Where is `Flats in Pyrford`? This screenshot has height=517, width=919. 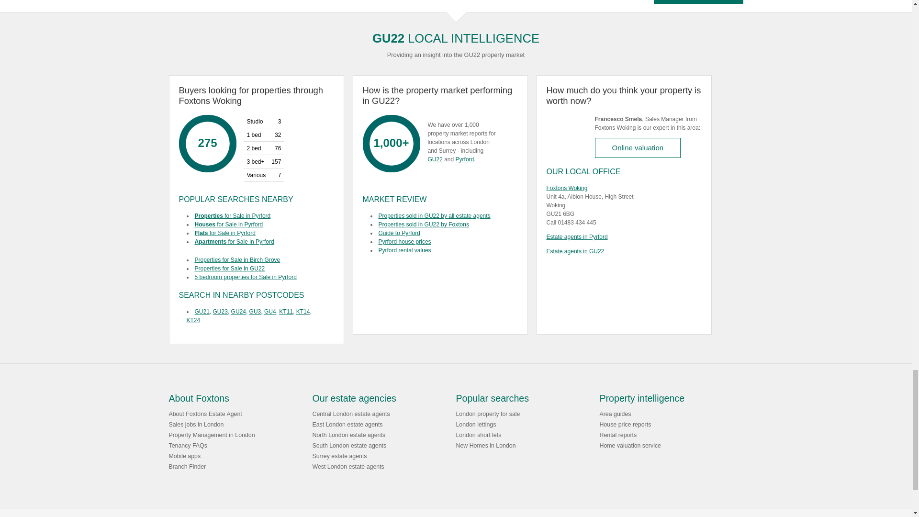
Flats in Pyrford is located at coordinates (256, 233).